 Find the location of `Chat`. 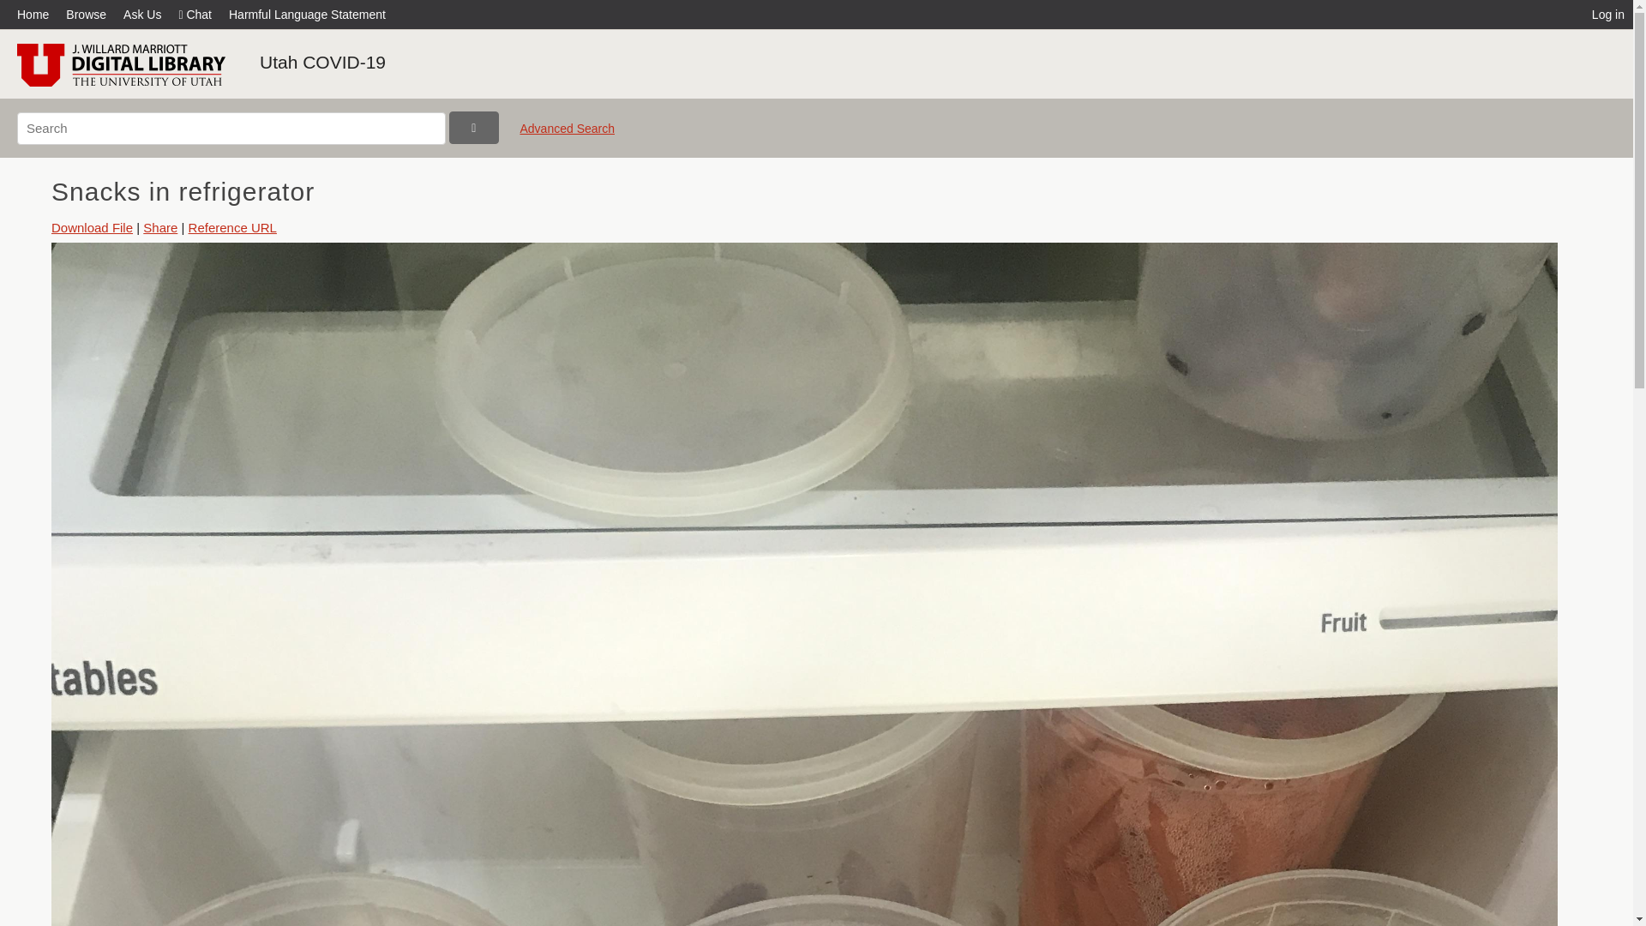

Chat is located at coordinates (195, 14).